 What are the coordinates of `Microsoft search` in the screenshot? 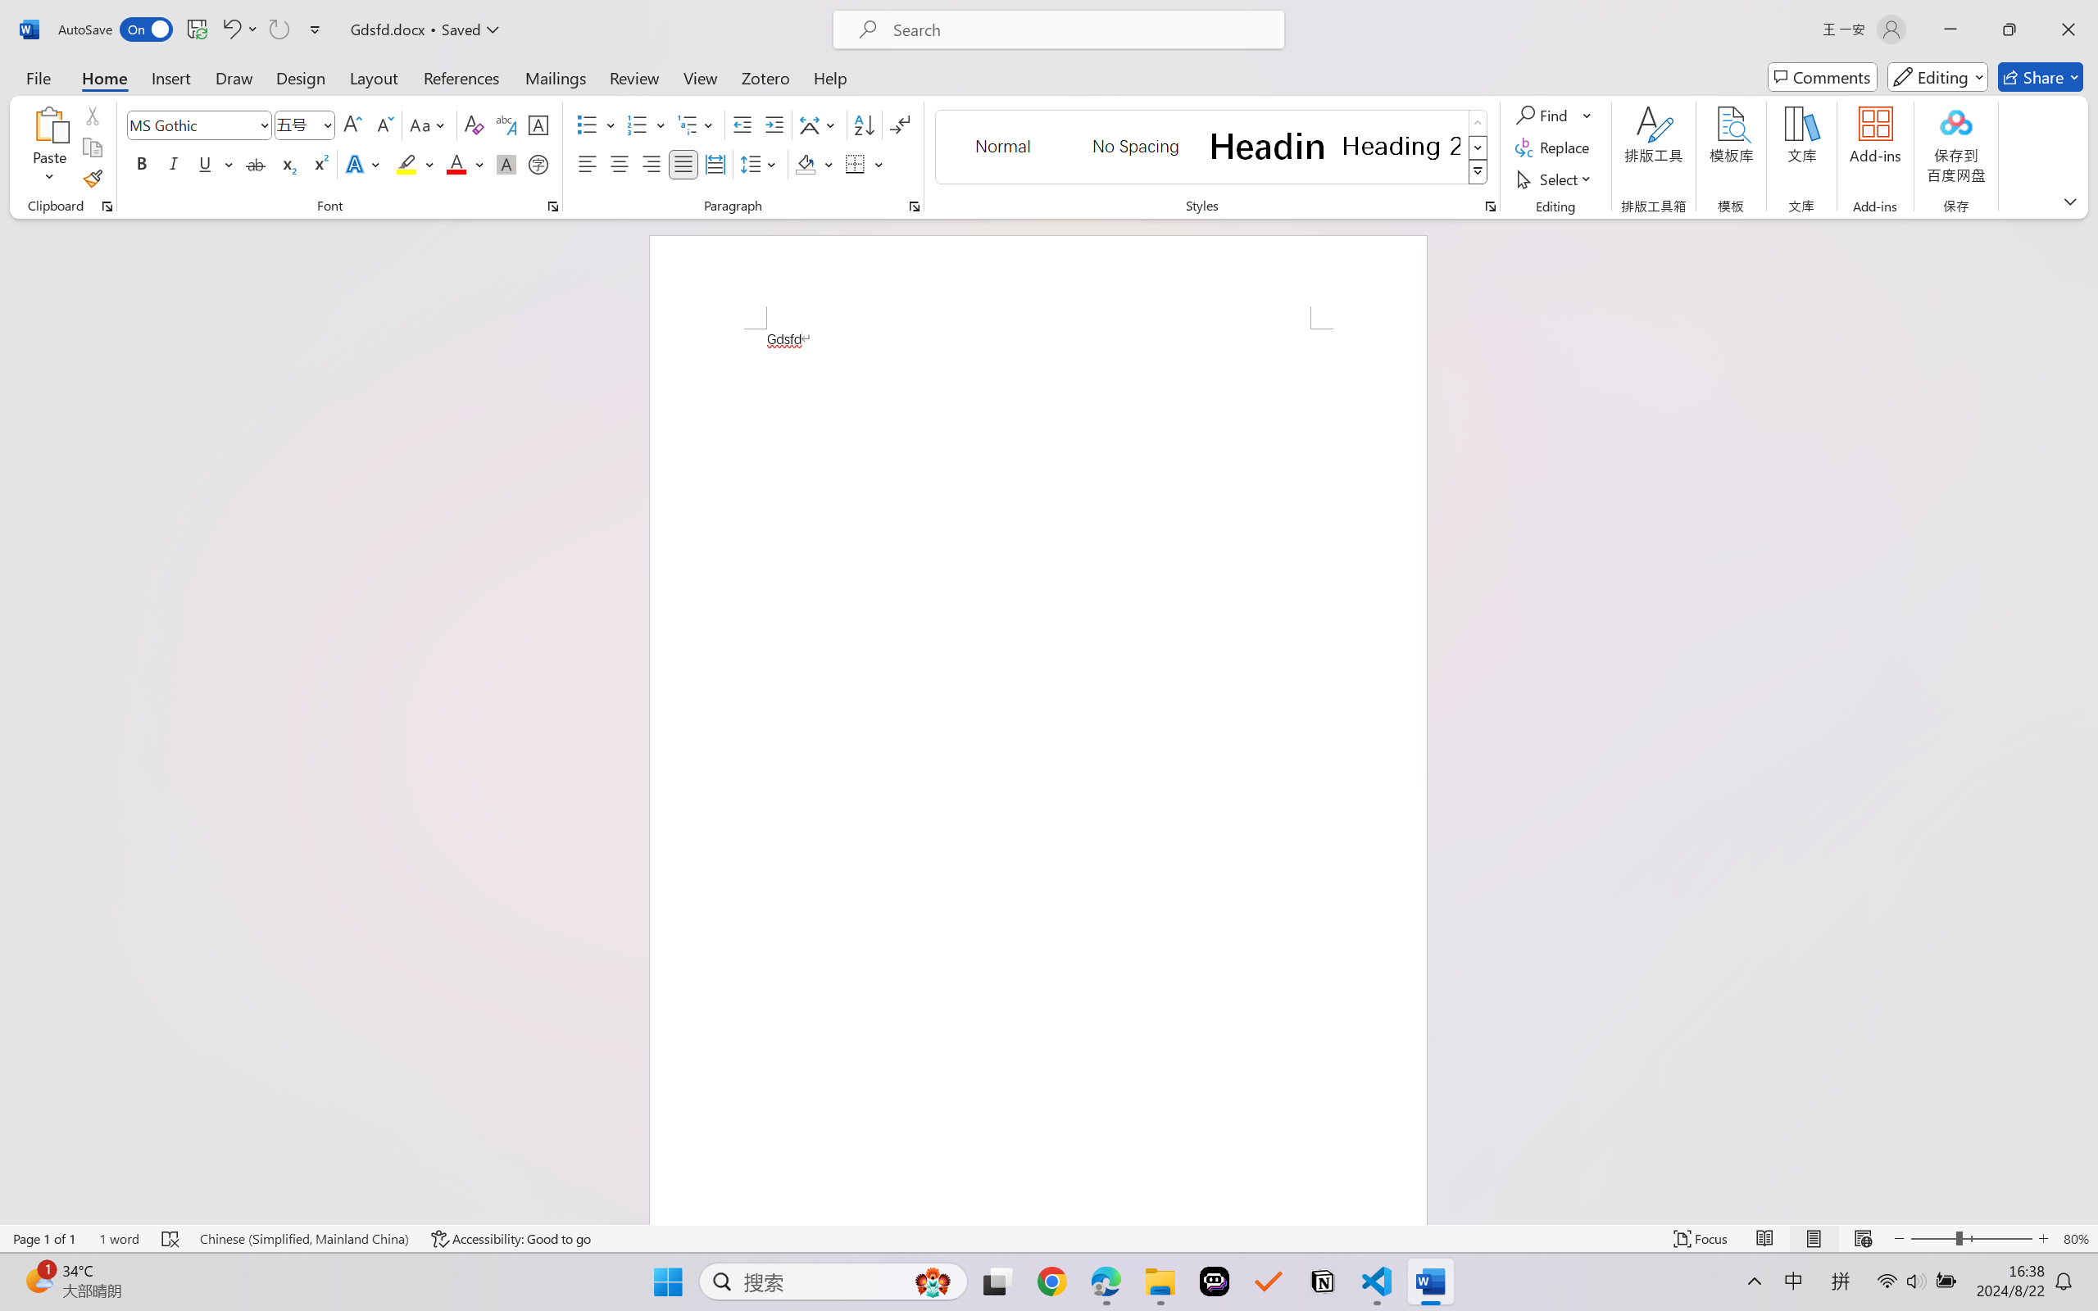 It's located at (1080, 29).